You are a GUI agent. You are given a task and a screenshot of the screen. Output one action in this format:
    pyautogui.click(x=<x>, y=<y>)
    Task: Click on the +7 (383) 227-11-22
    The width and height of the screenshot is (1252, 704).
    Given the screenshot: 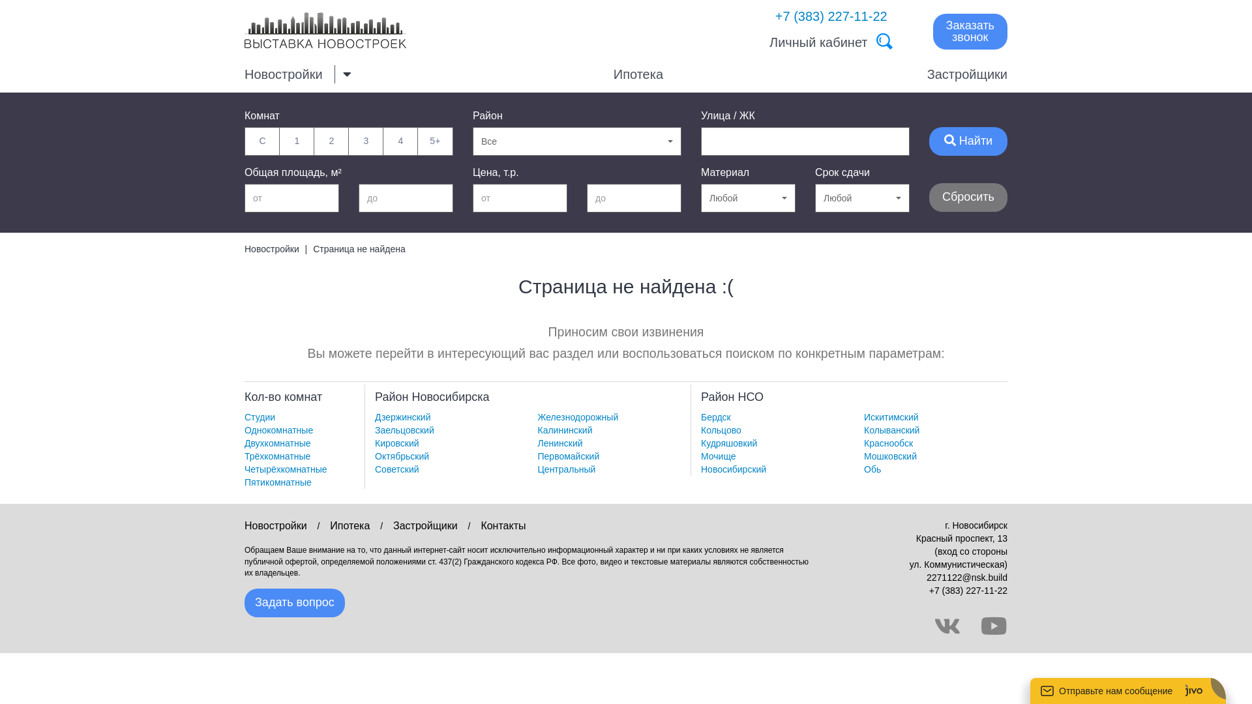 What is the action you would take?
    pyautogui.click(x=968, y=591)
    